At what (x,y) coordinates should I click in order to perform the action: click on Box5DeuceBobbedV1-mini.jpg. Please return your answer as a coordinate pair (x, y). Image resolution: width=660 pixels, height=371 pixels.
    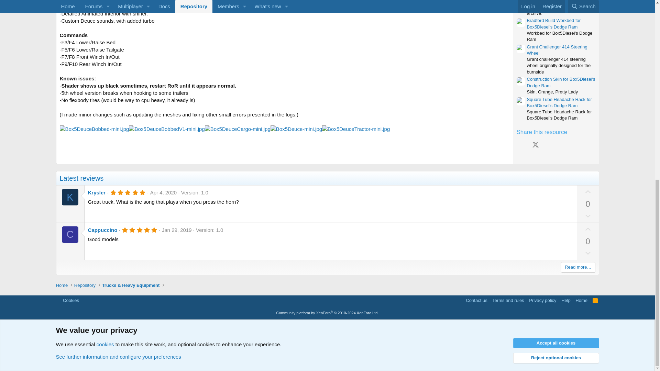
    Looking at the image, I should click on (166, 129).